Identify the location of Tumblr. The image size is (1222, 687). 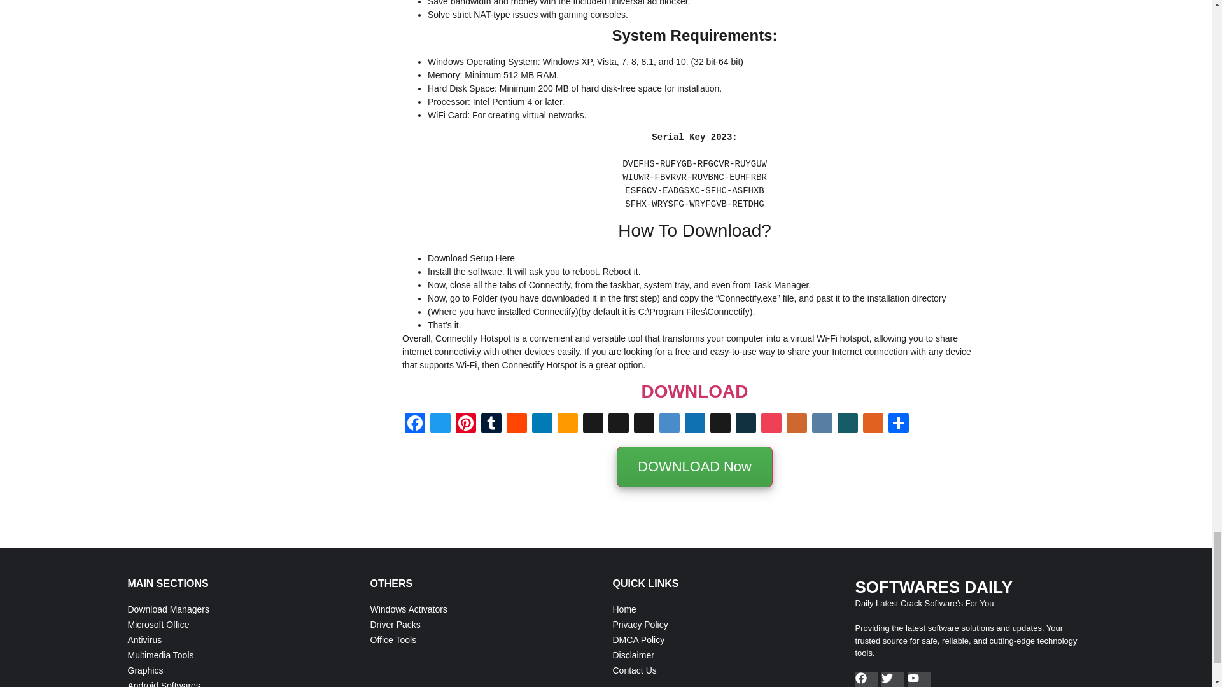
(491, 424).